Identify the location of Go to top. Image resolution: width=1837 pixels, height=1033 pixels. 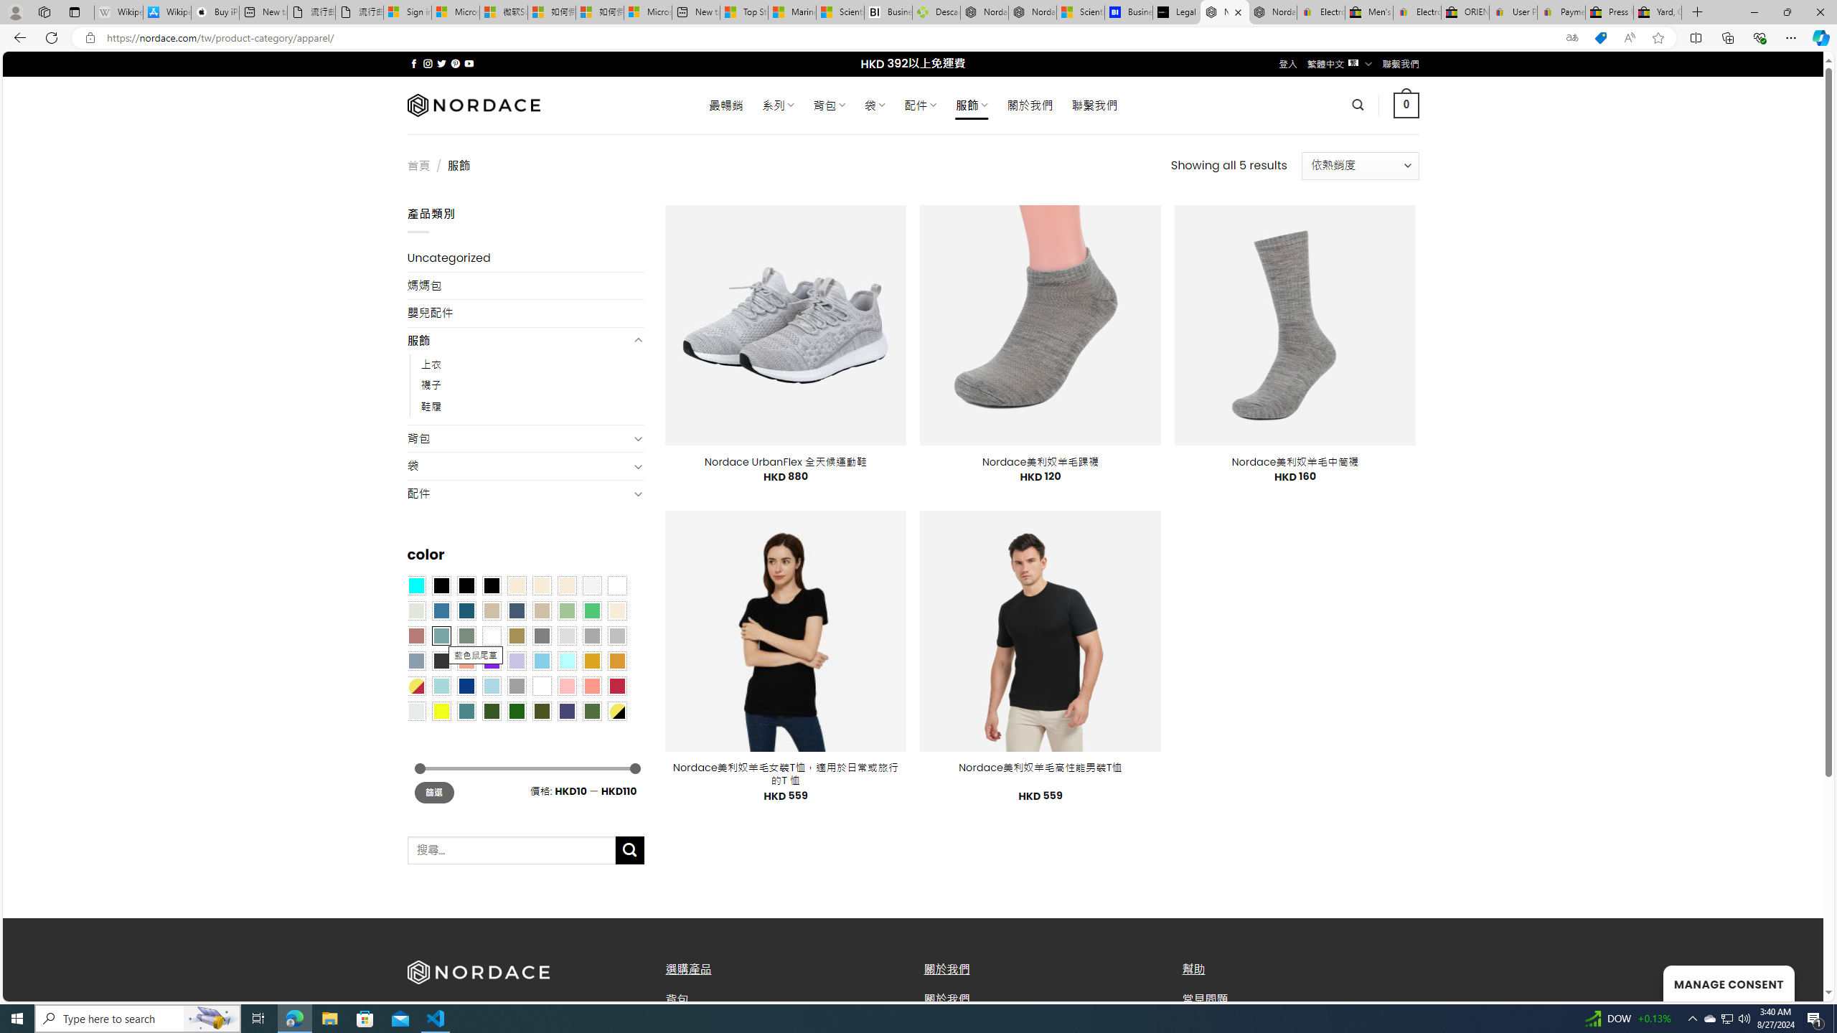
(1794, 981).